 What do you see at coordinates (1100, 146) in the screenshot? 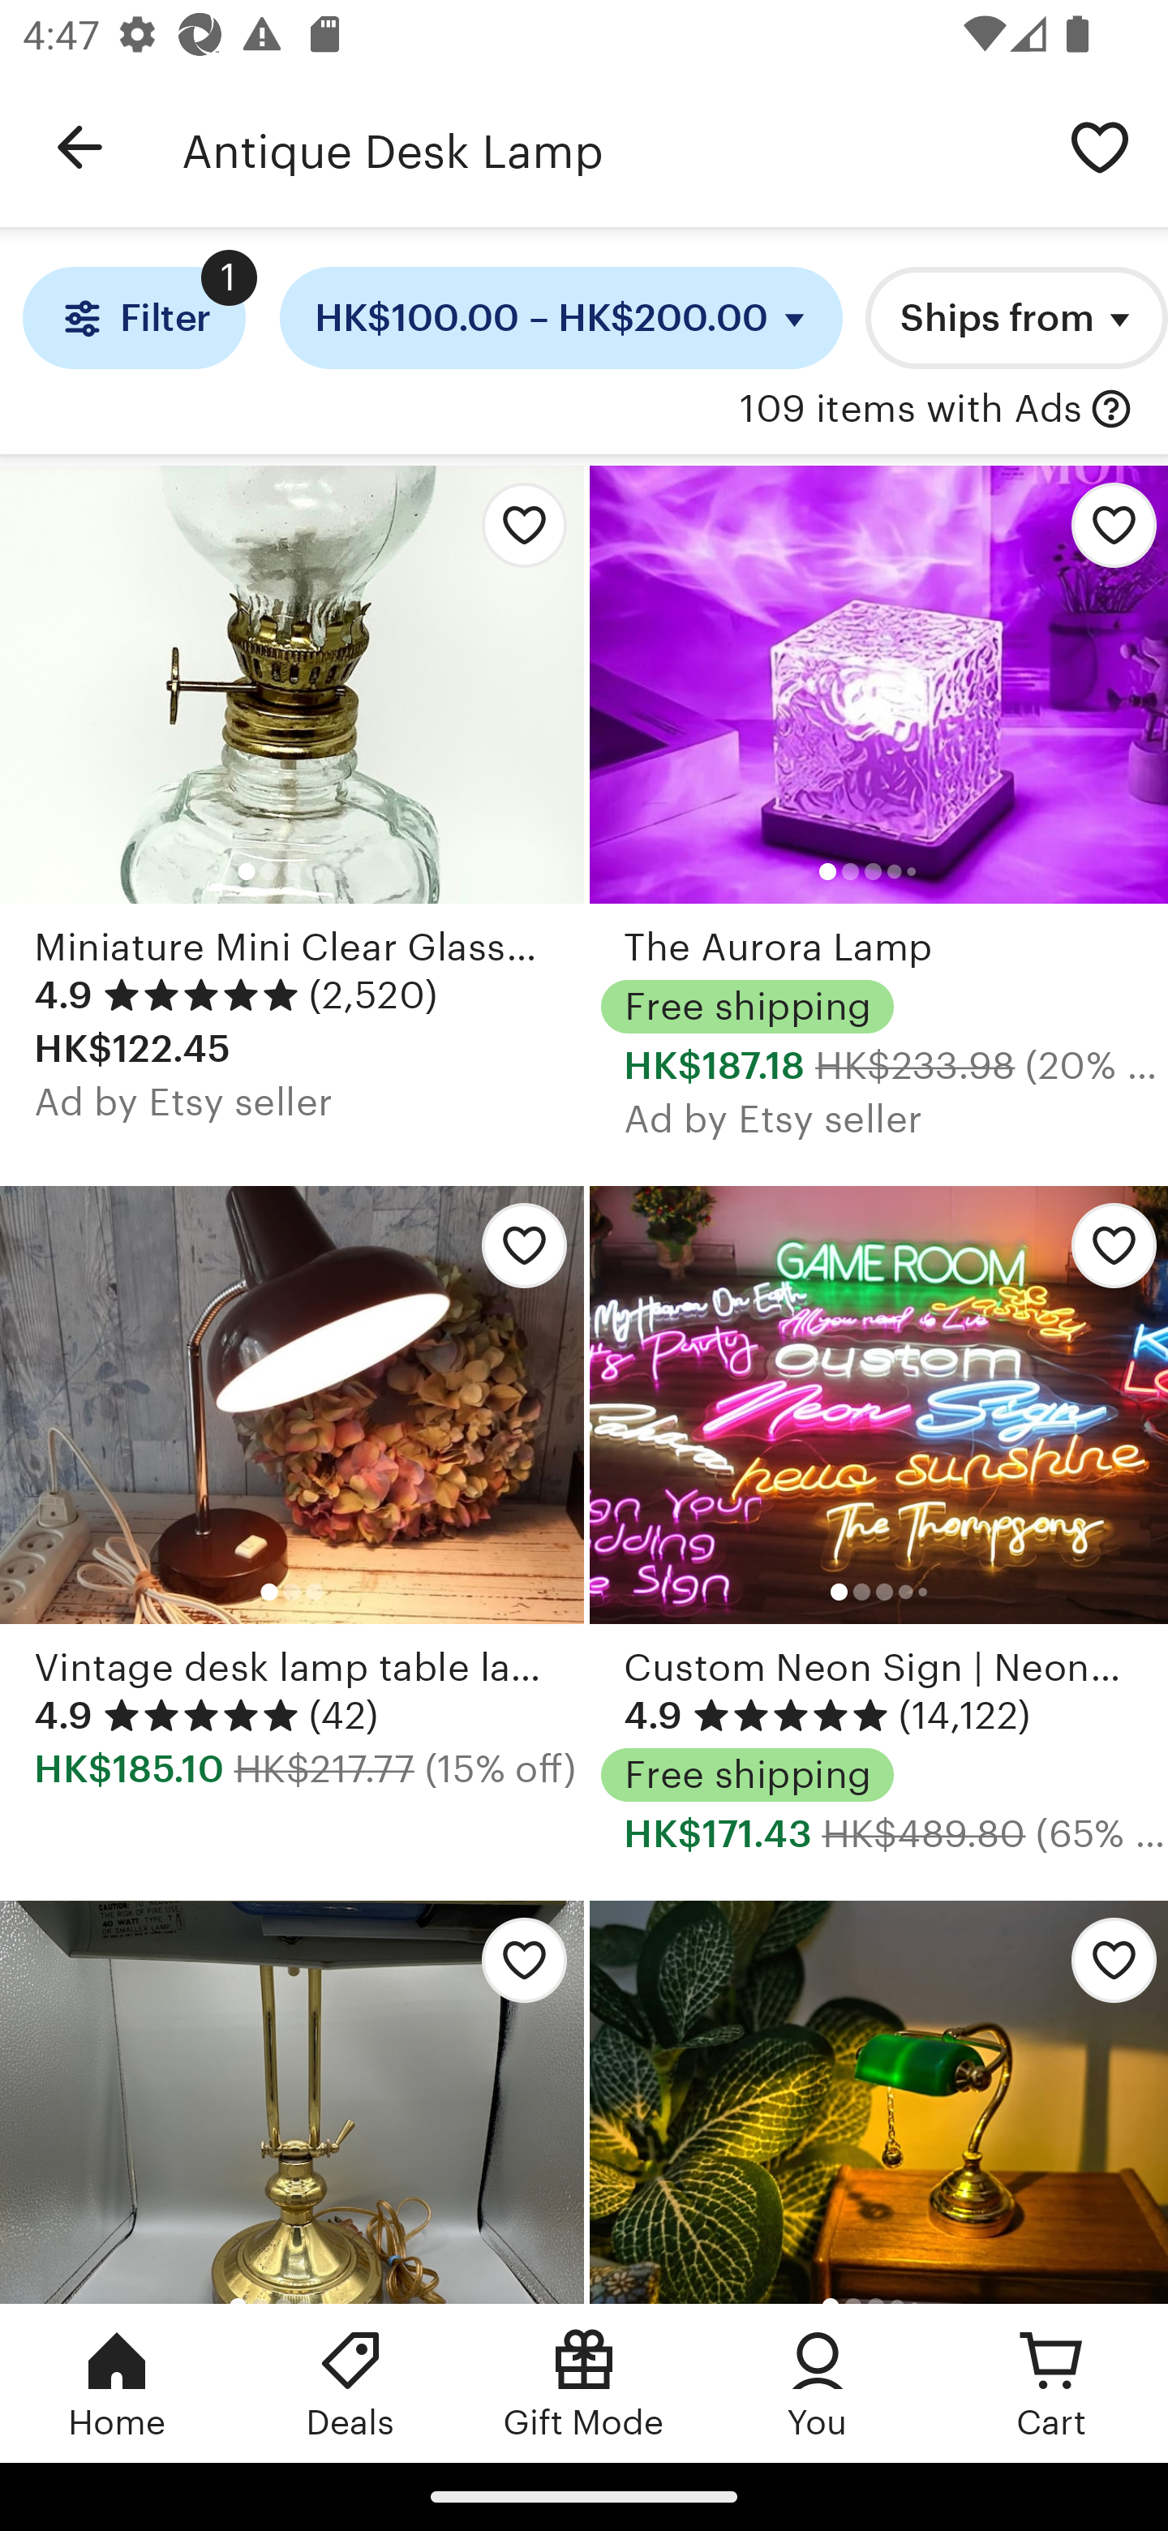
I see `Save search` at bounding box center [1100, 146].